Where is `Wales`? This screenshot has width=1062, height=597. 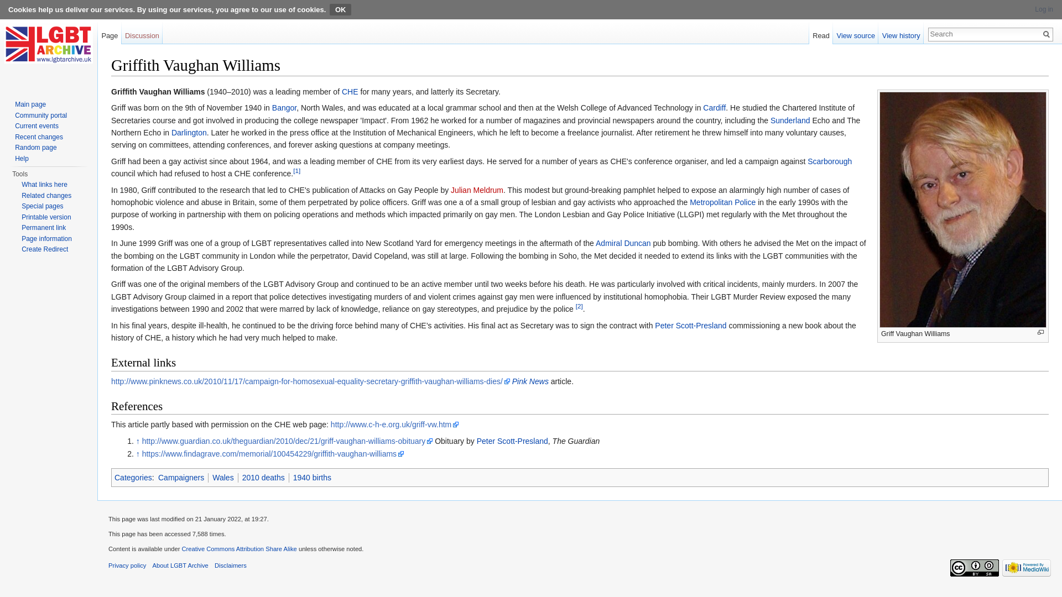 Wales is located at coordinates (223, 478).